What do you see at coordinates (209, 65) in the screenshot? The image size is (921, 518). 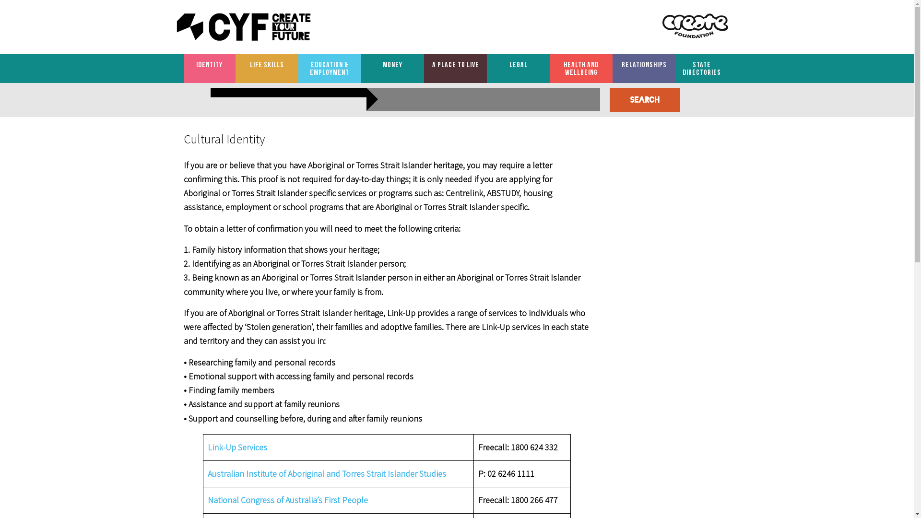 I see `IDENTITY` at bounding box center [209, 65].